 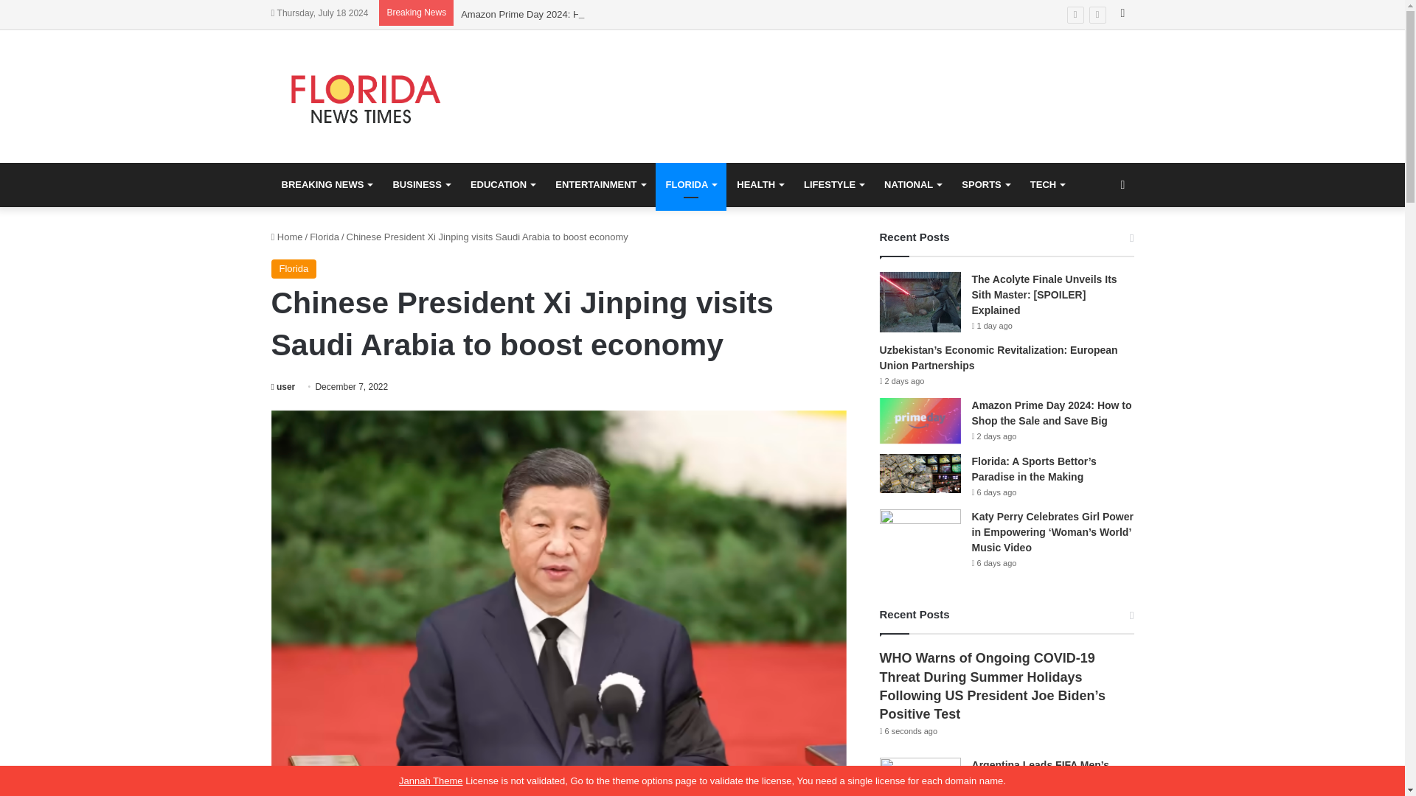 What do you see at coordinates (760, 184) in the screenshot?
I see `HEALTH` at bounding box center [760, 184].